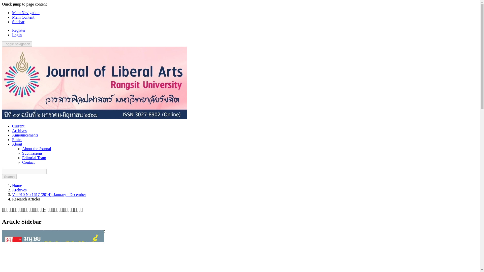  I want to click on Sidebar, so click(18, 22).